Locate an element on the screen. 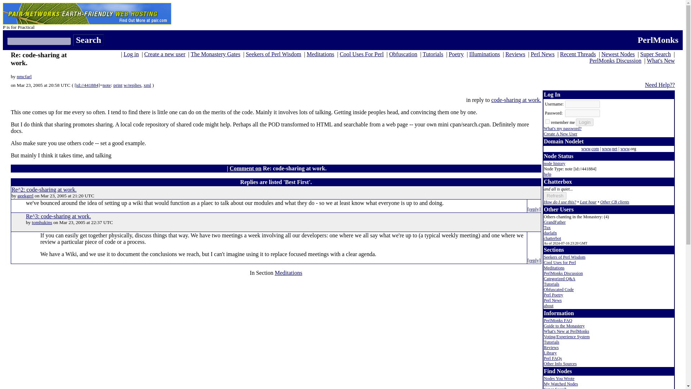 The image size is (691, 389). note is located at coordinates (107, 85).